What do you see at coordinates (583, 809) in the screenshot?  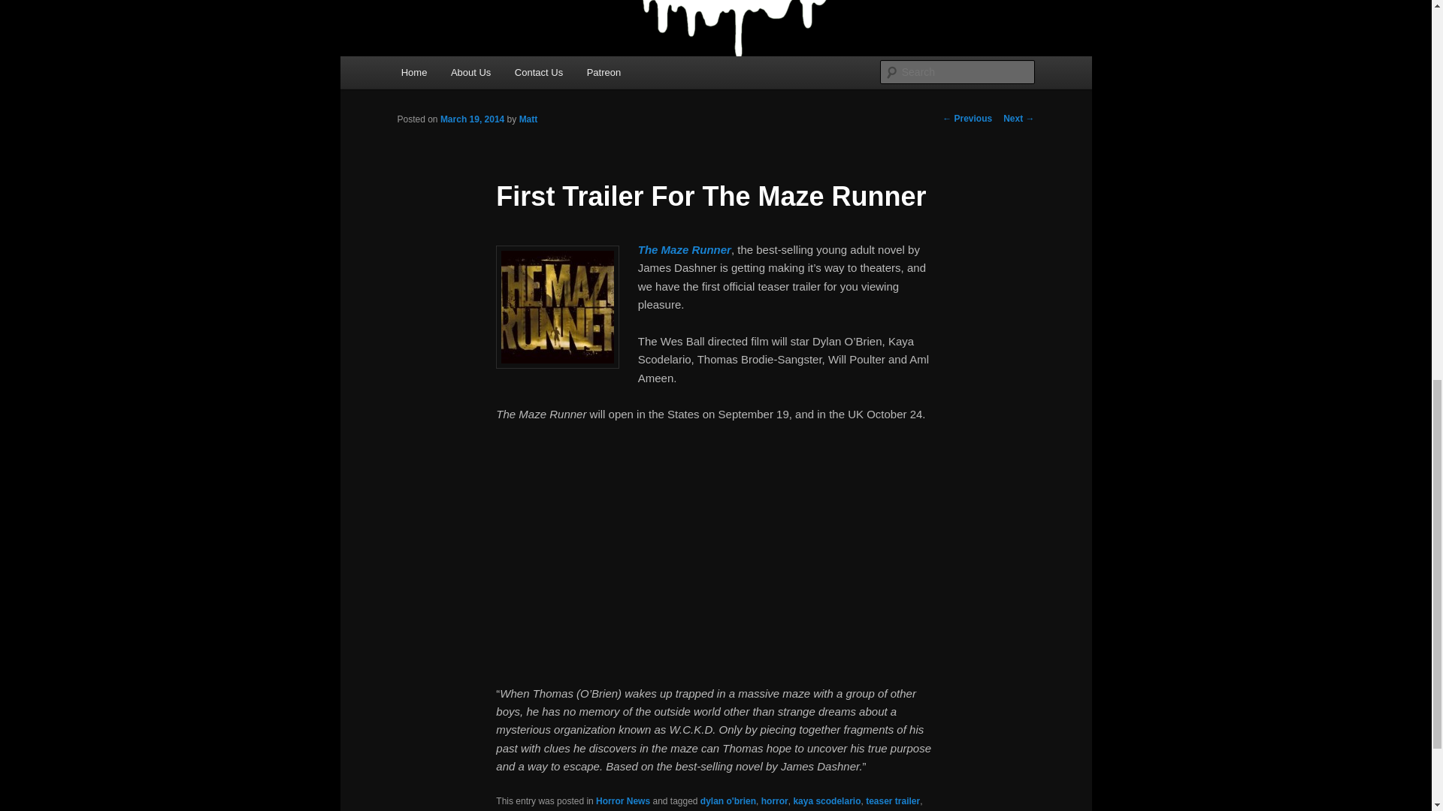 I see `trailer` at bounding box center [583, 809].